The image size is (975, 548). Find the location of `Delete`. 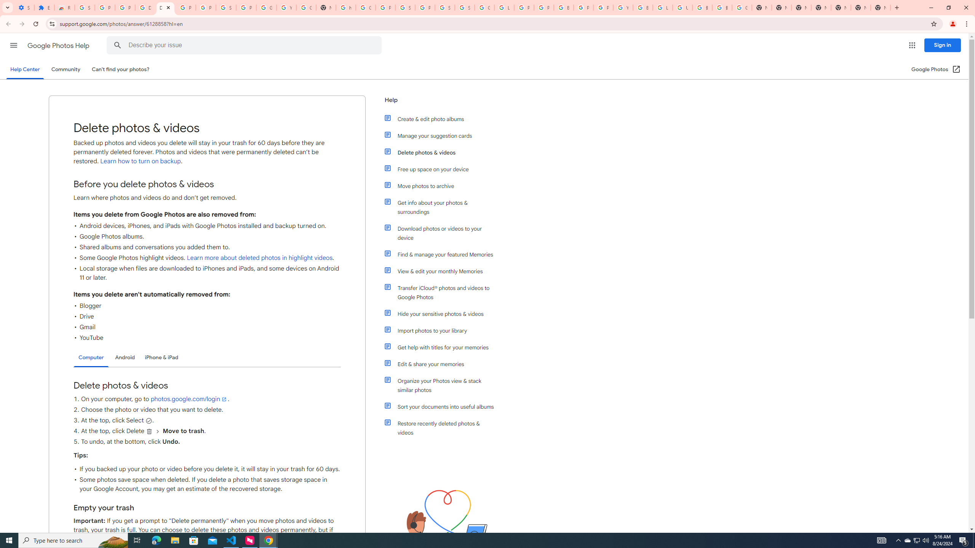

Delete is located at coordinates (149, 432).